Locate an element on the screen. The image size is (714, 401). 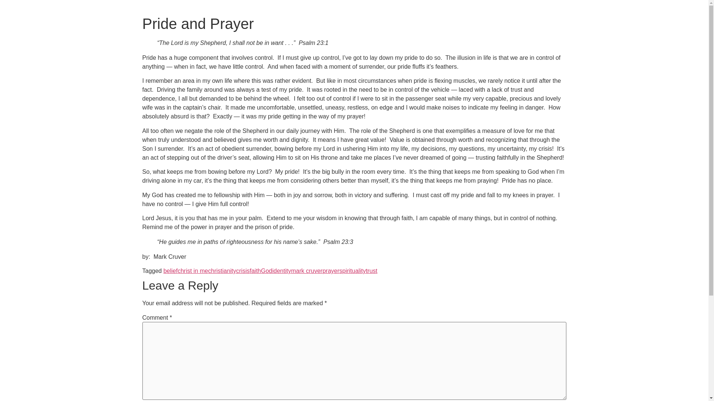
christianity is located at coordinates (222, 271).